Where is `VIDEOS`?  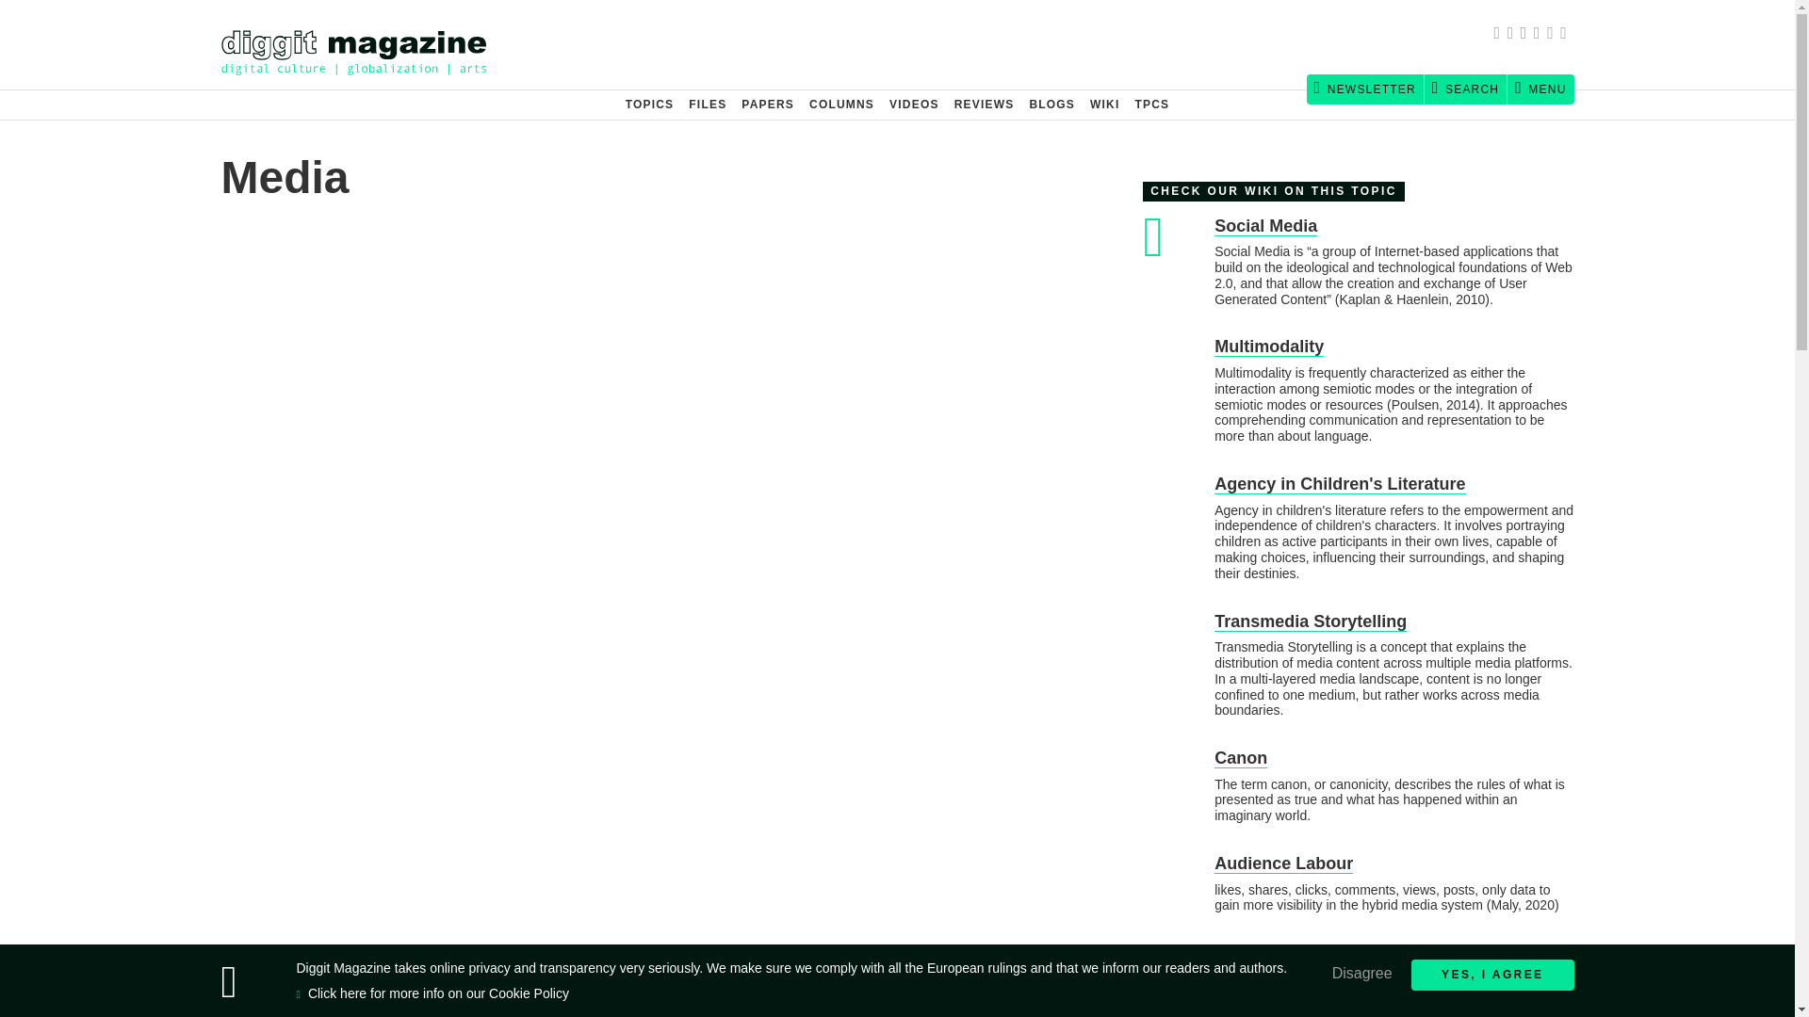
VIDEOS is located at coordinates (914, 105).